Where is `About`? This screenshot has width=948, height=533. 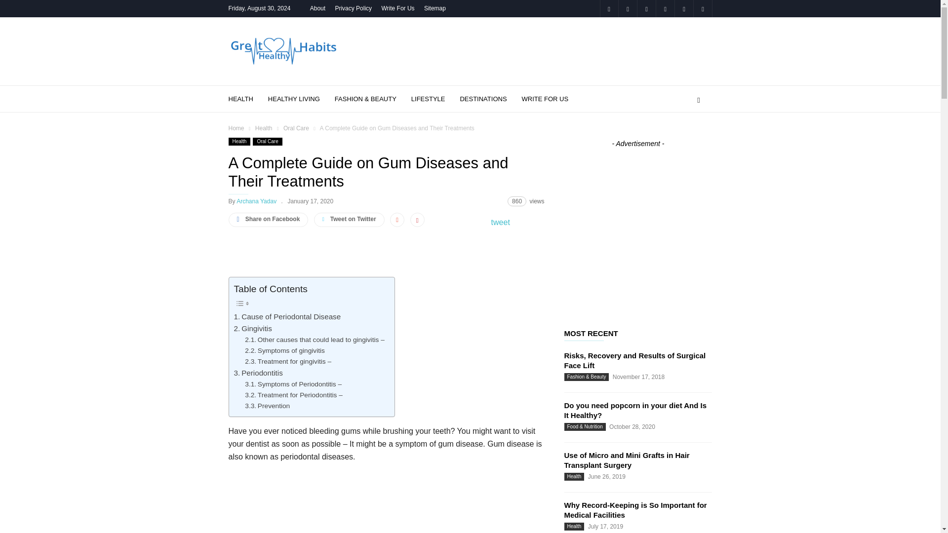 About is located at coordinates (317, 8).